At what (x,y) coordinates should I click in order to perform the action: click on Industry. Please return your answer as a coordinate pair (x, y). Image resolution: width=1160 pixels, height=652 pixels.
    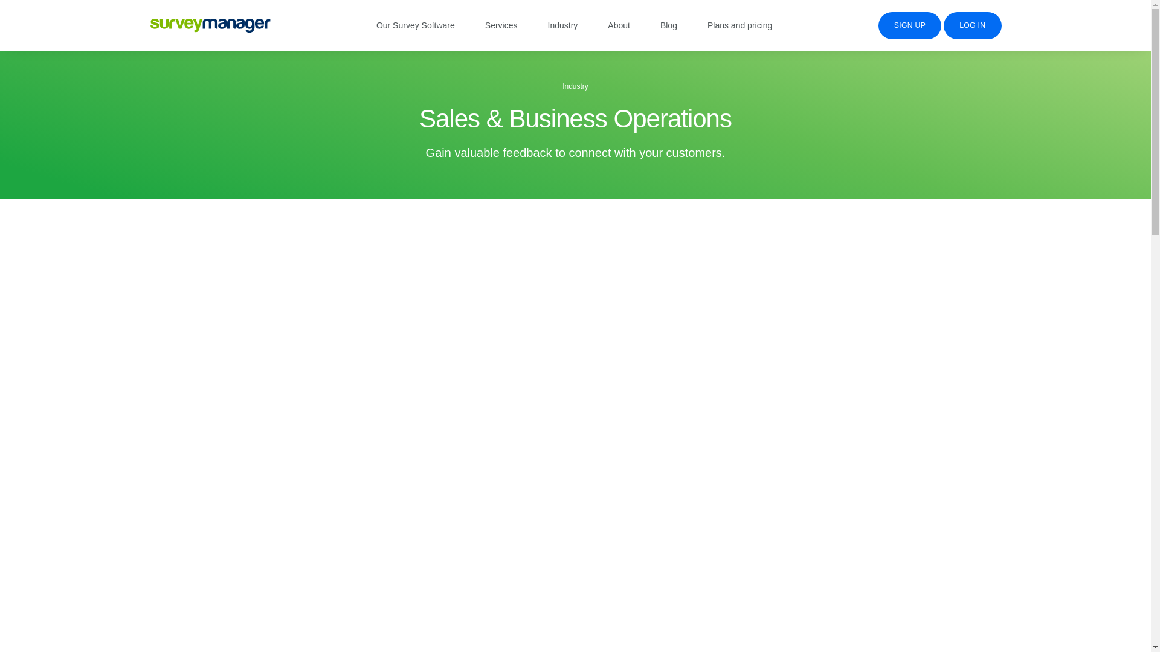
    Looking at the image, I should click on (562, 25).